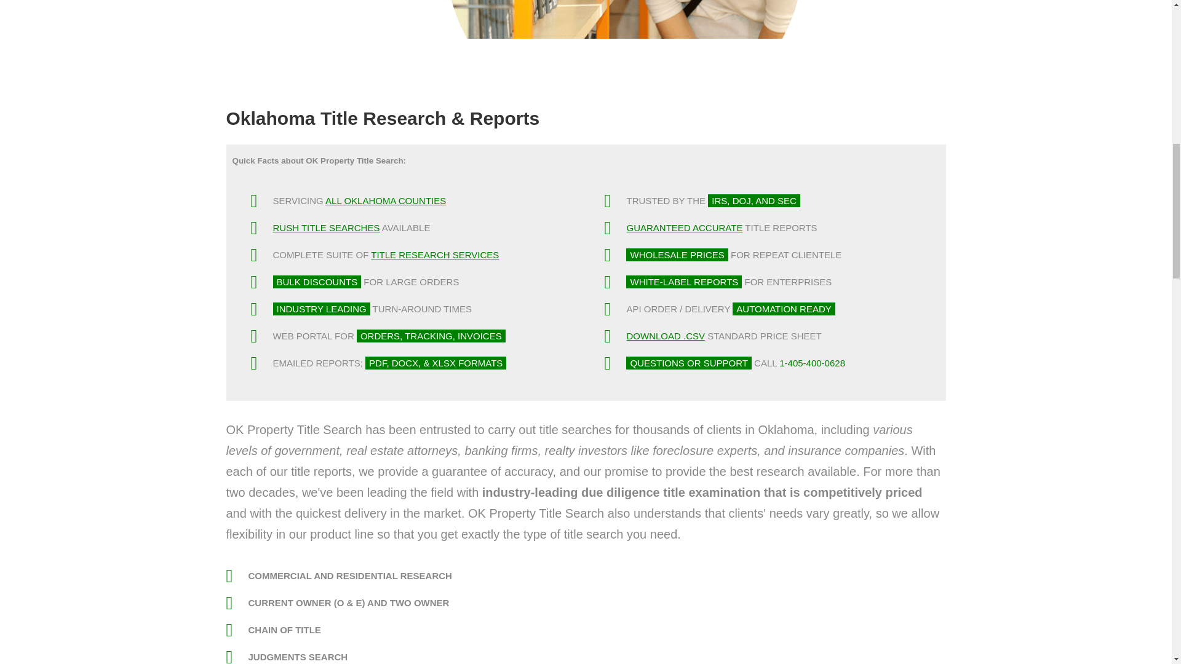 The width and height of the screenshot is (1181, 664). Describe the element at coordinates (666, 336) in the screenshot. I see `DOWNLOAD .CSV` at that location.